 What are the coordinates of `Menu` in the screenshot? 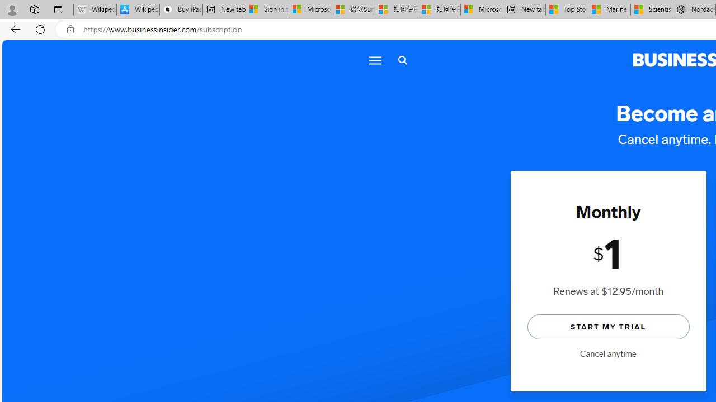 It's located at (374, 60).